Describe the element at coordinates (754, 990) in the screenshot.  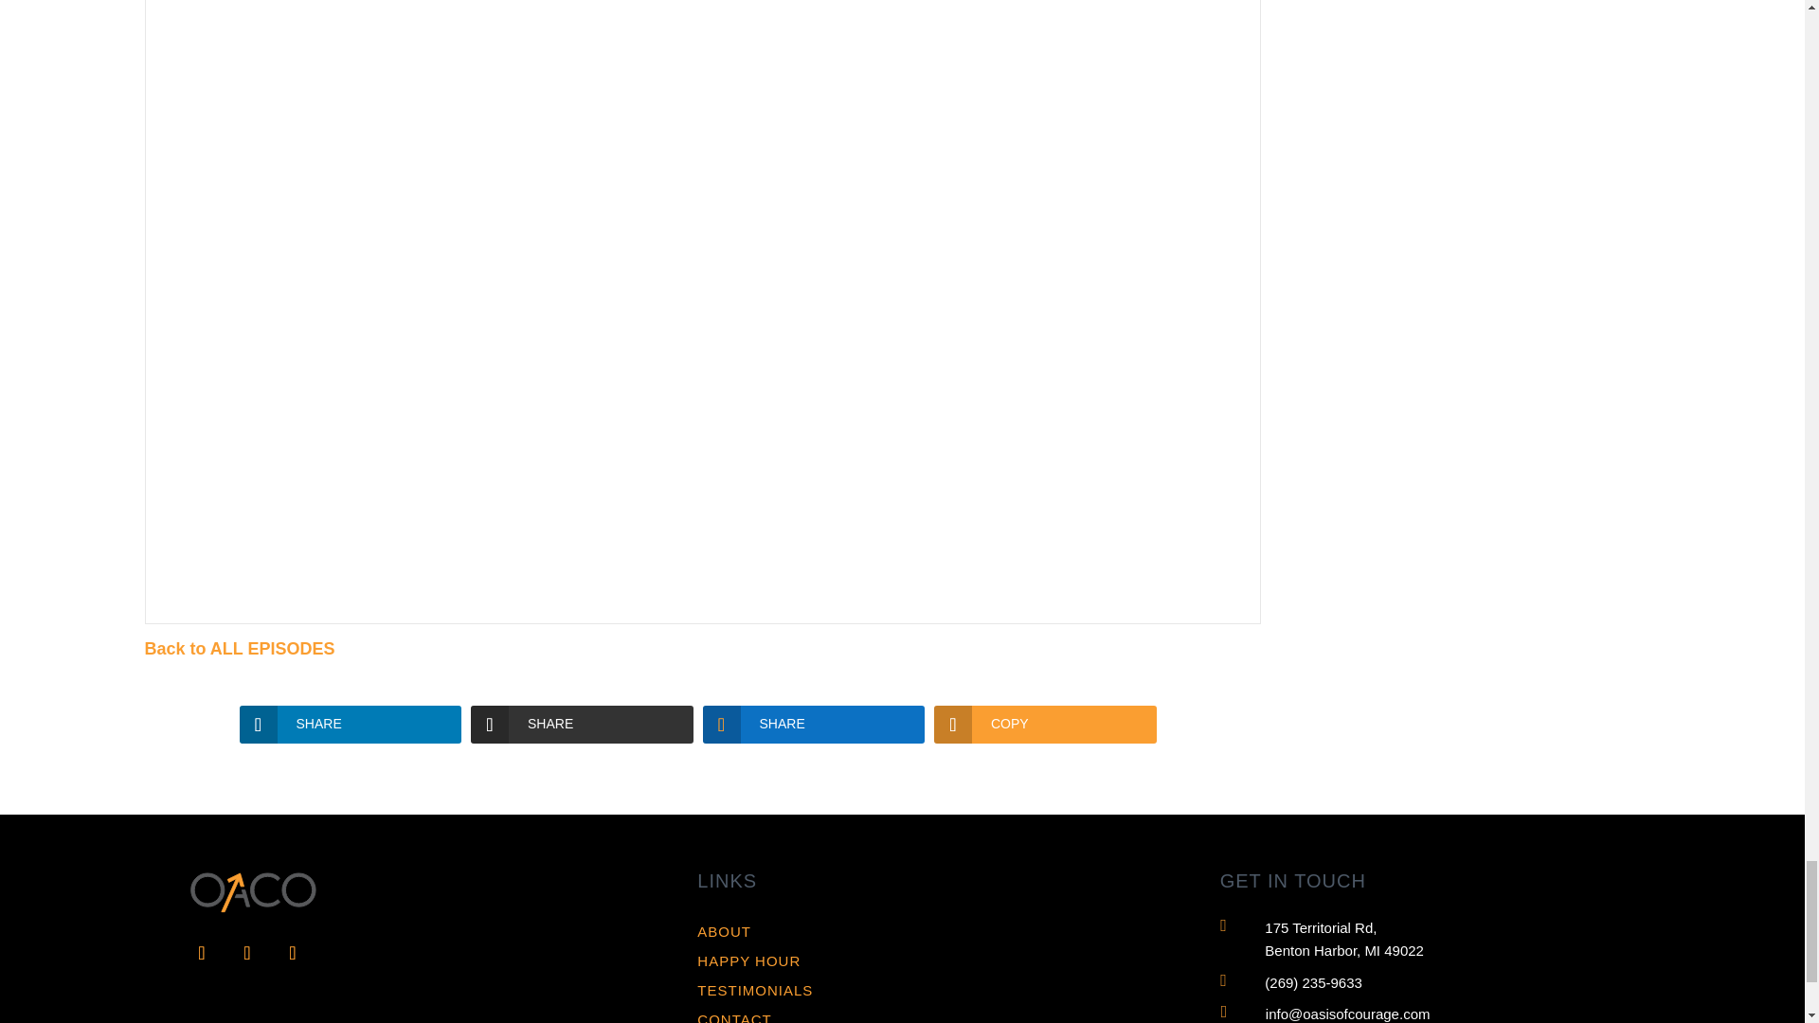
I see `Testimonials Page` at that location.